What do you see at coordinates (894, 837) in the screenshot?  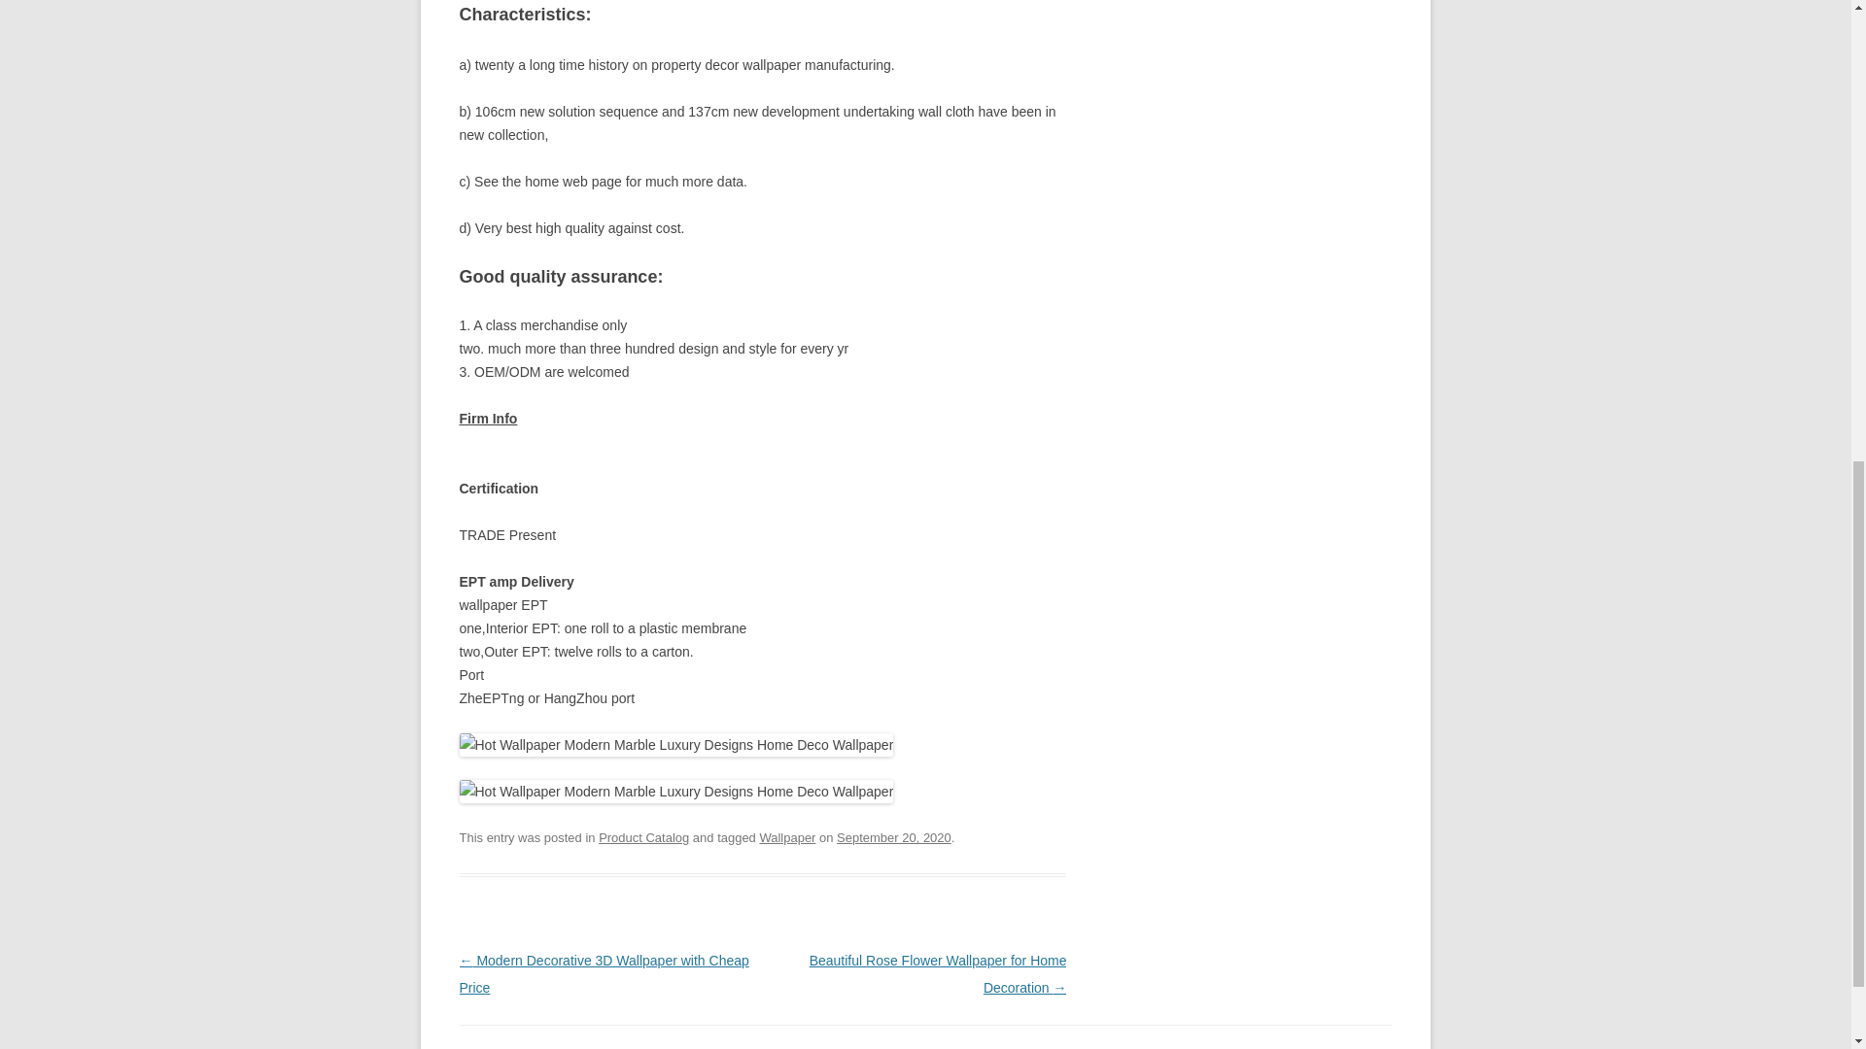 I see `September 20, 2020` at bounding box center [894, 837].